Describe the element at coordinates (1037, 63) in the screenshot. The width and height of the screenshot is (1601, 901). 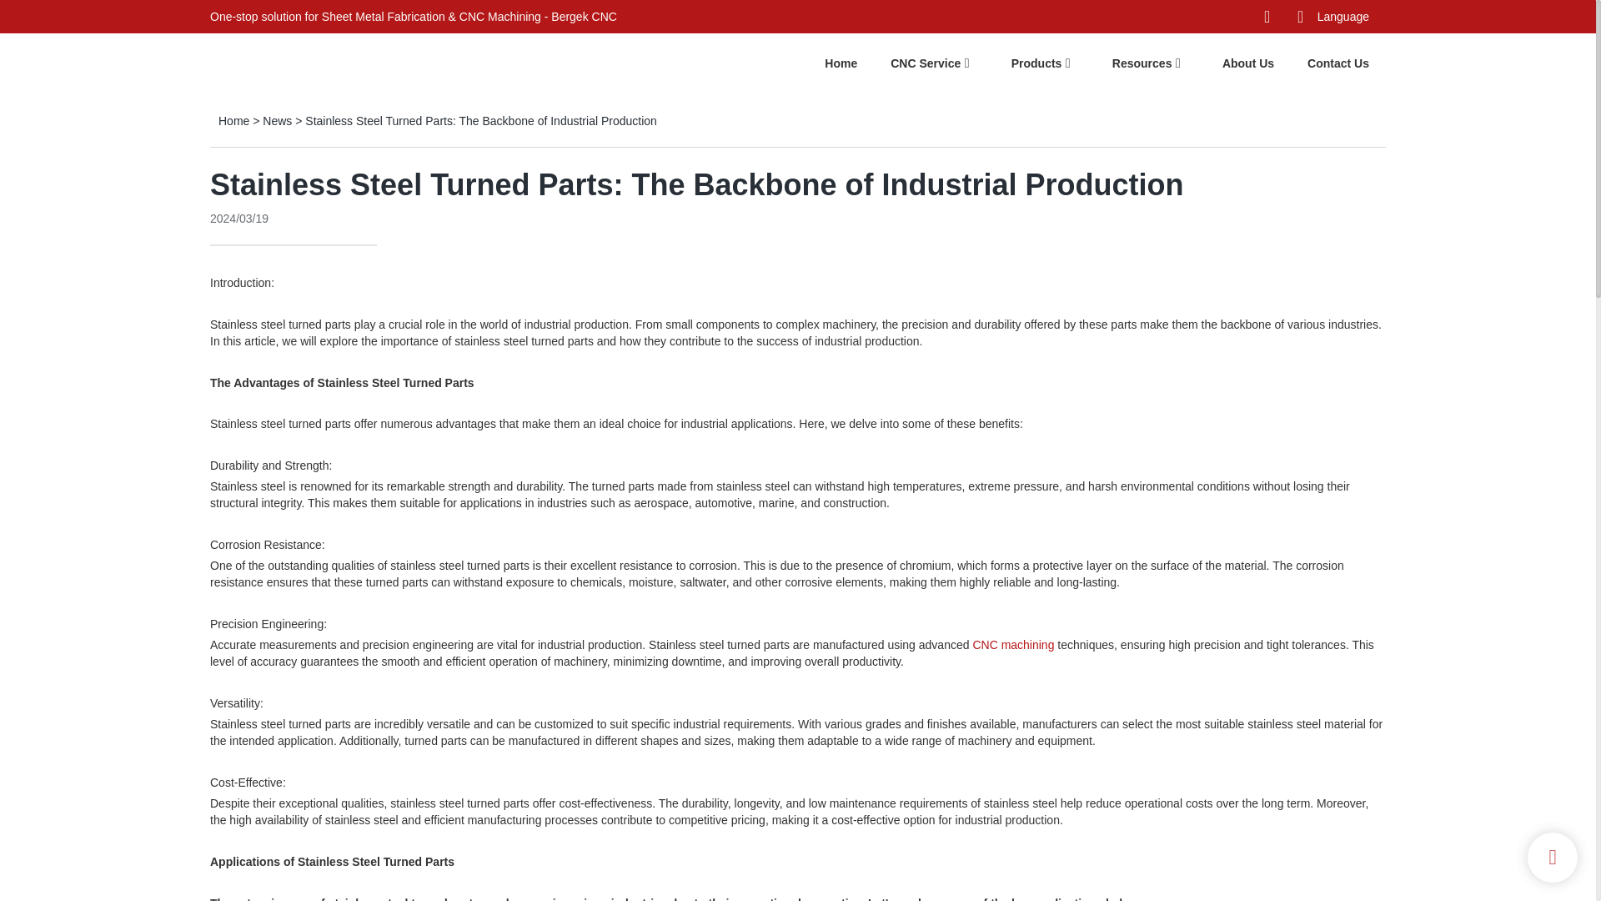
I see `Products` at that location.